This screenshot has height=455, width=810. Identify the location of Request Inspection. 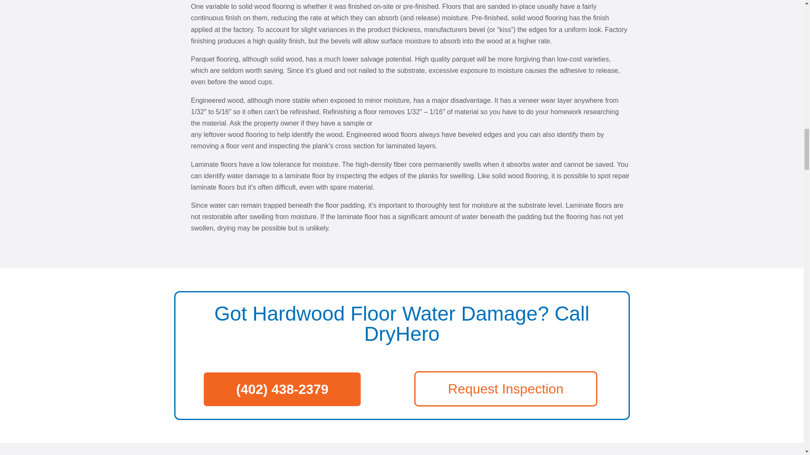
(505, 389).